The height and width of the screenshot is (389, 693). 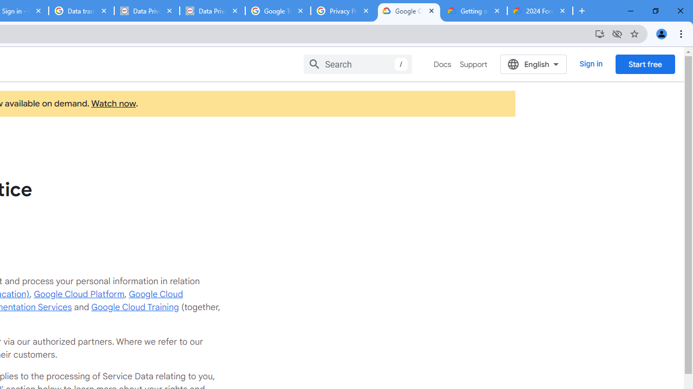 I want to click on Google Cloud Platform, so click(x=79, y=294).